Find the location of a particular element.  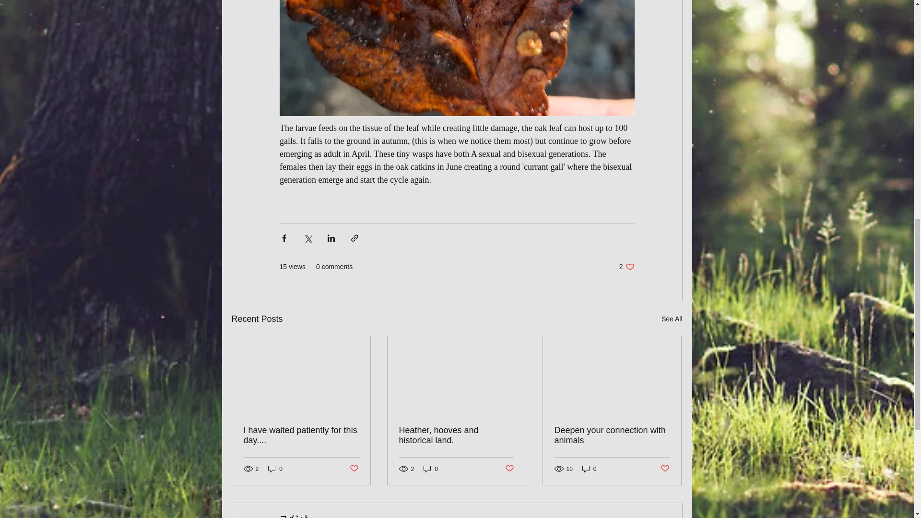

0 is located at coordinates (431, 469).